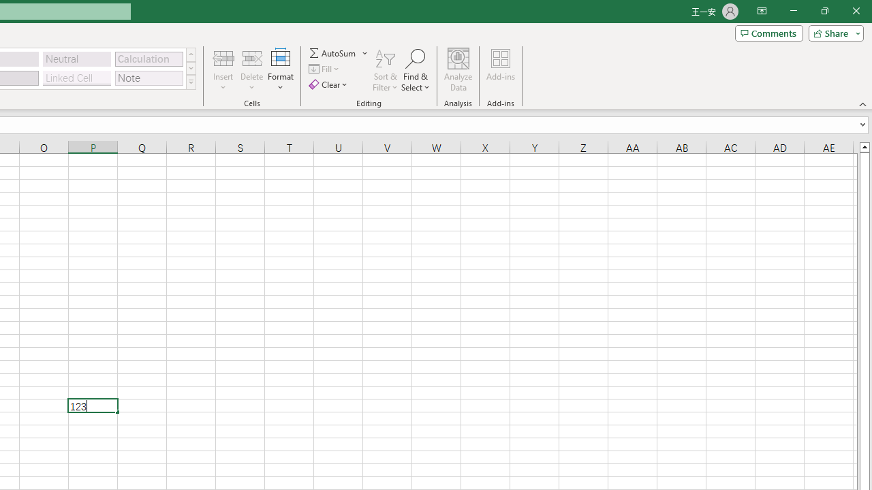  What do you see at coordinates (386, 69) in the screenshot?
I see `Sort & Filter` at bounding box center [386, 69].